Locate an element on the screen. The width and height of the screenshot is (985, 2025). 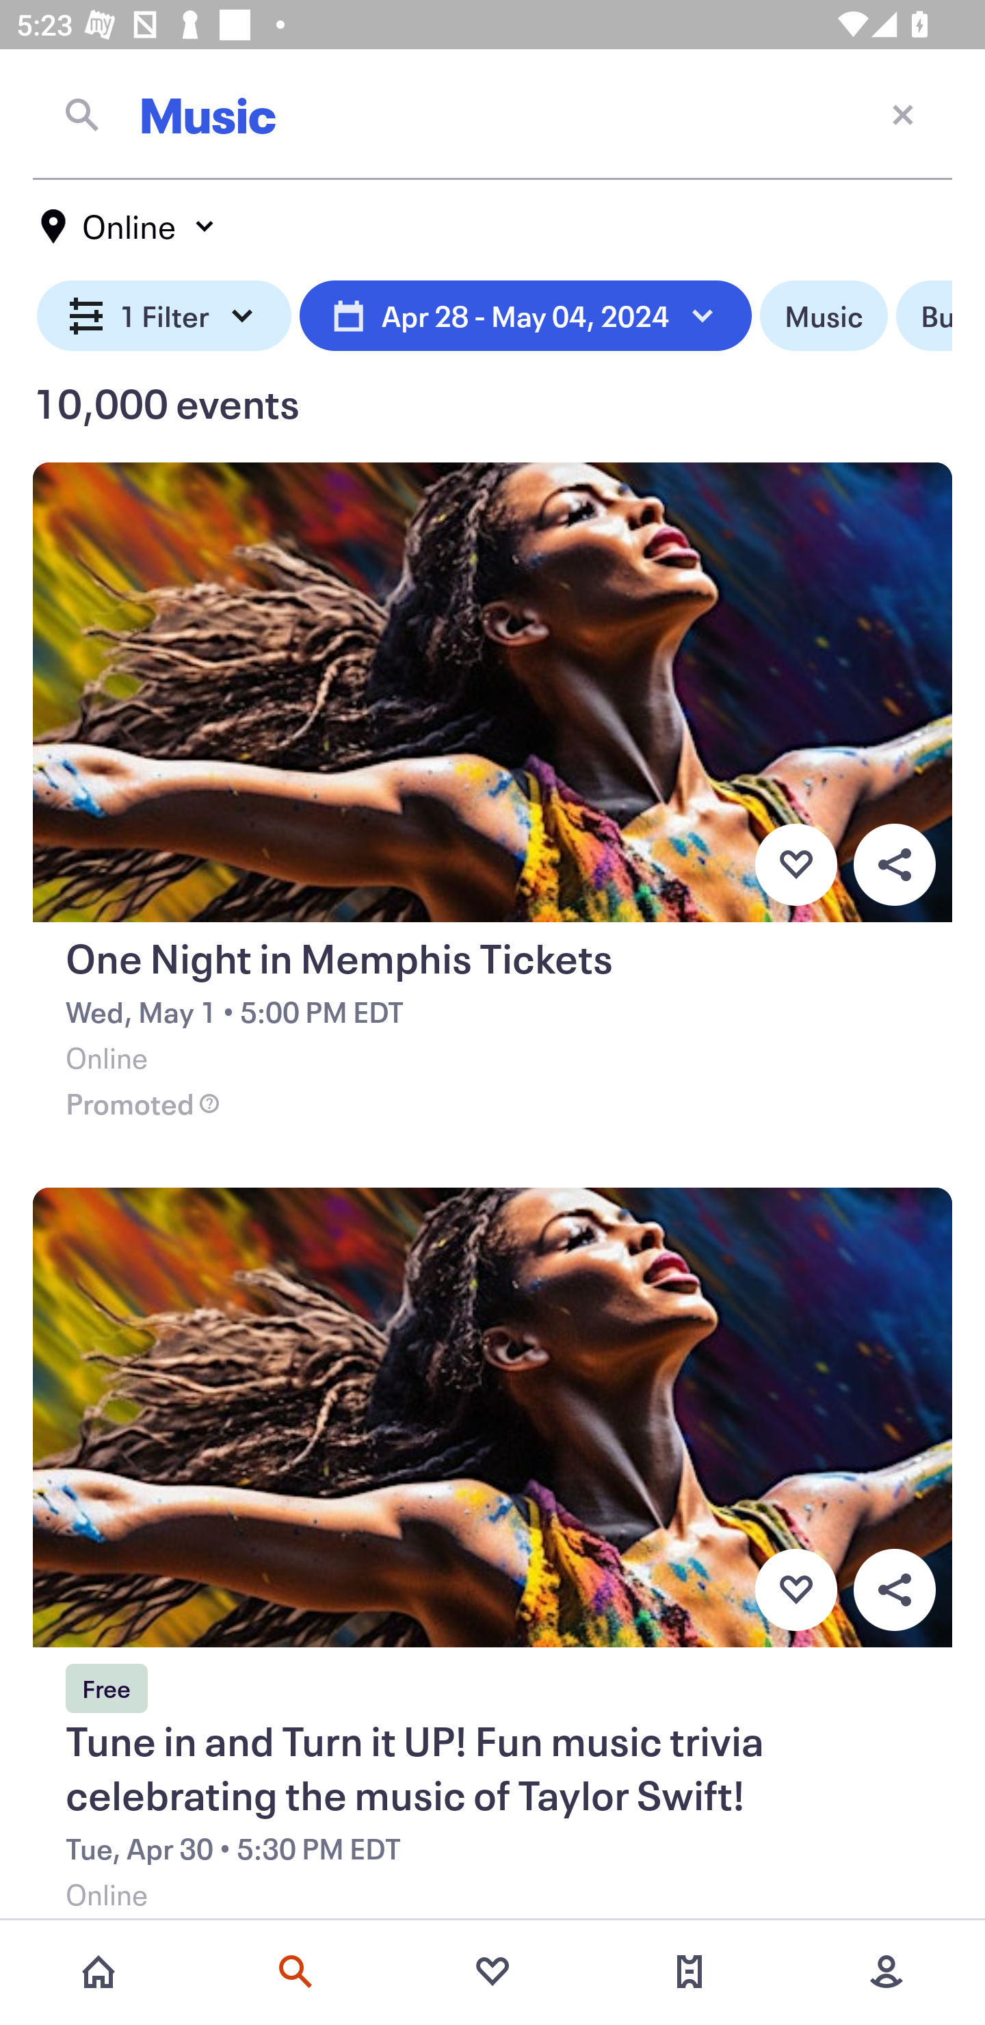
Music is located at coordinates (824, 316).